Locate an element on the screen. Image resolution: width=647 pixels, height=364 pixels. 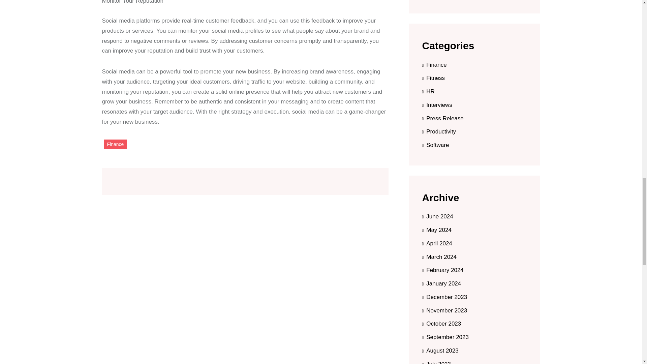
Fitness is located at coordinates (433, 78).